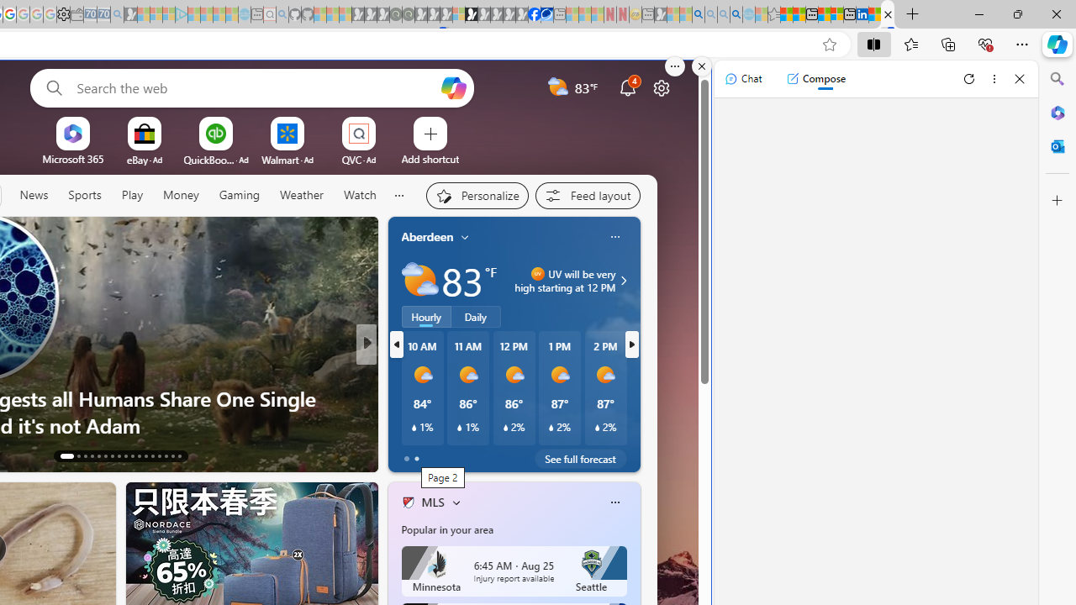 The height and width of the screenshot is (605, 1076). I want to click on View comments 6 Comment, so click(483, 455).